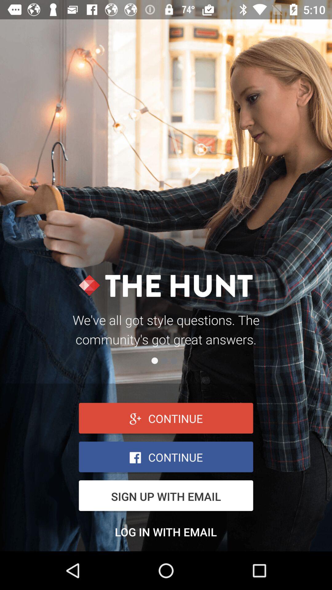 The width and height of the screenshot is (332, 590). Describe the element at coordinates (166, 419) in the screenshot. I see `go to continue box` at that location.